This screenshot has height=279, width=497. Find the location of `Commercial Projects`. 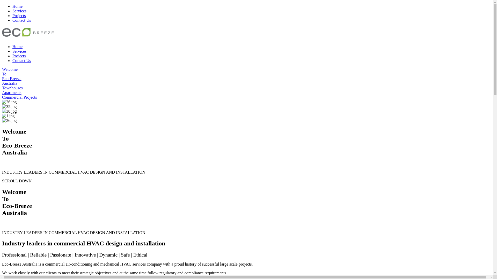

Commercial Projects is located at coordinates (246, 97).